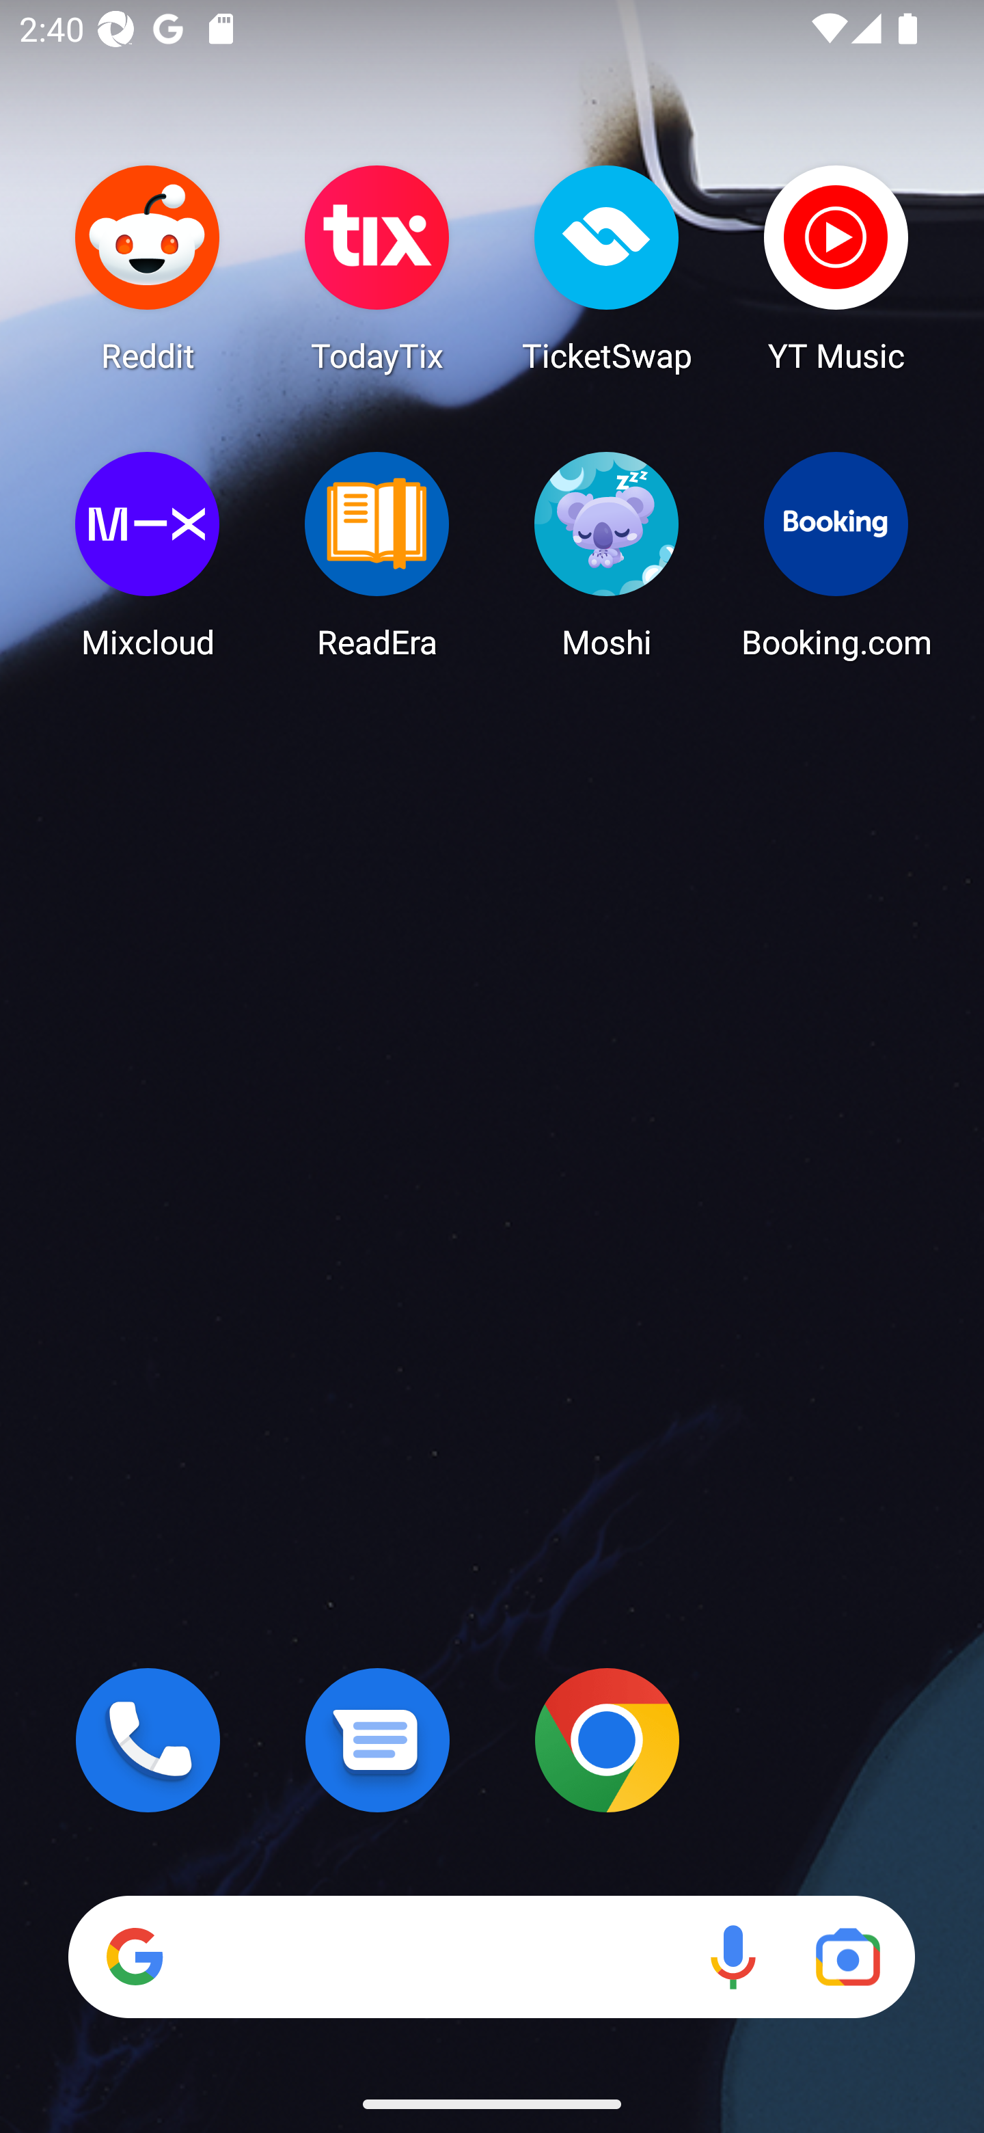 The height and width of the screenshot is (2133, 984). I want to click on Chrome, so click(607, 1740).